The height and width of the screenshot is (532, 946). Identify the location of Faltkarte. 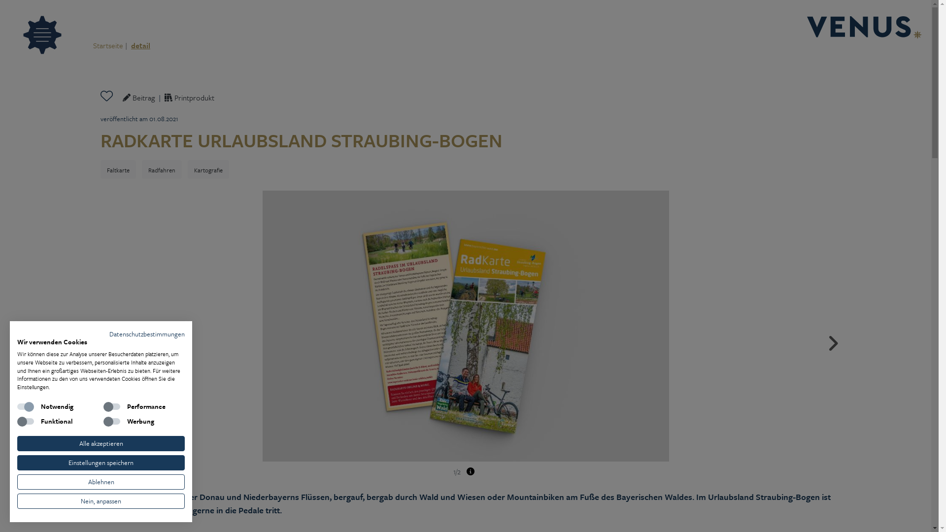
(118, 169).